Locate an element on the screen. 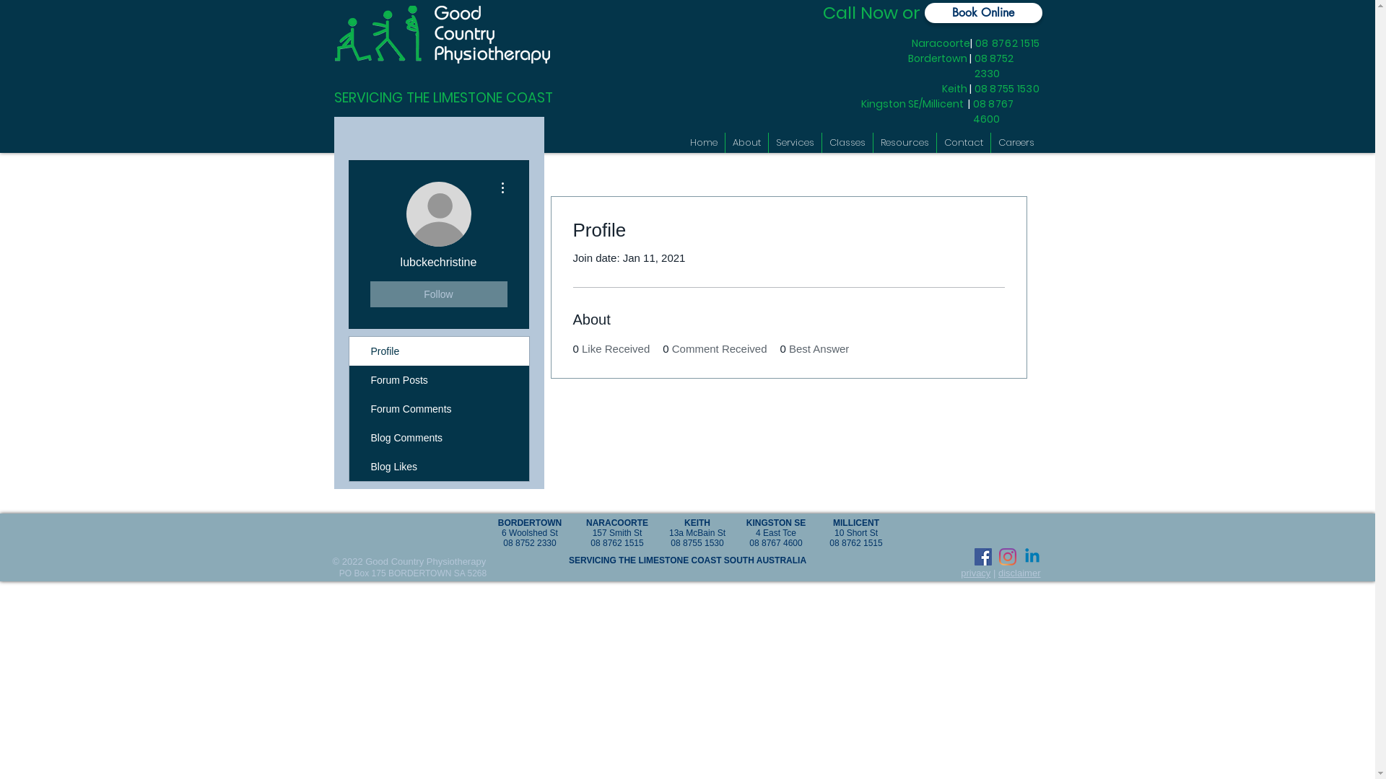 This screenshot has height=779, width=1386. Careers is located at coordinates (1016, 143).